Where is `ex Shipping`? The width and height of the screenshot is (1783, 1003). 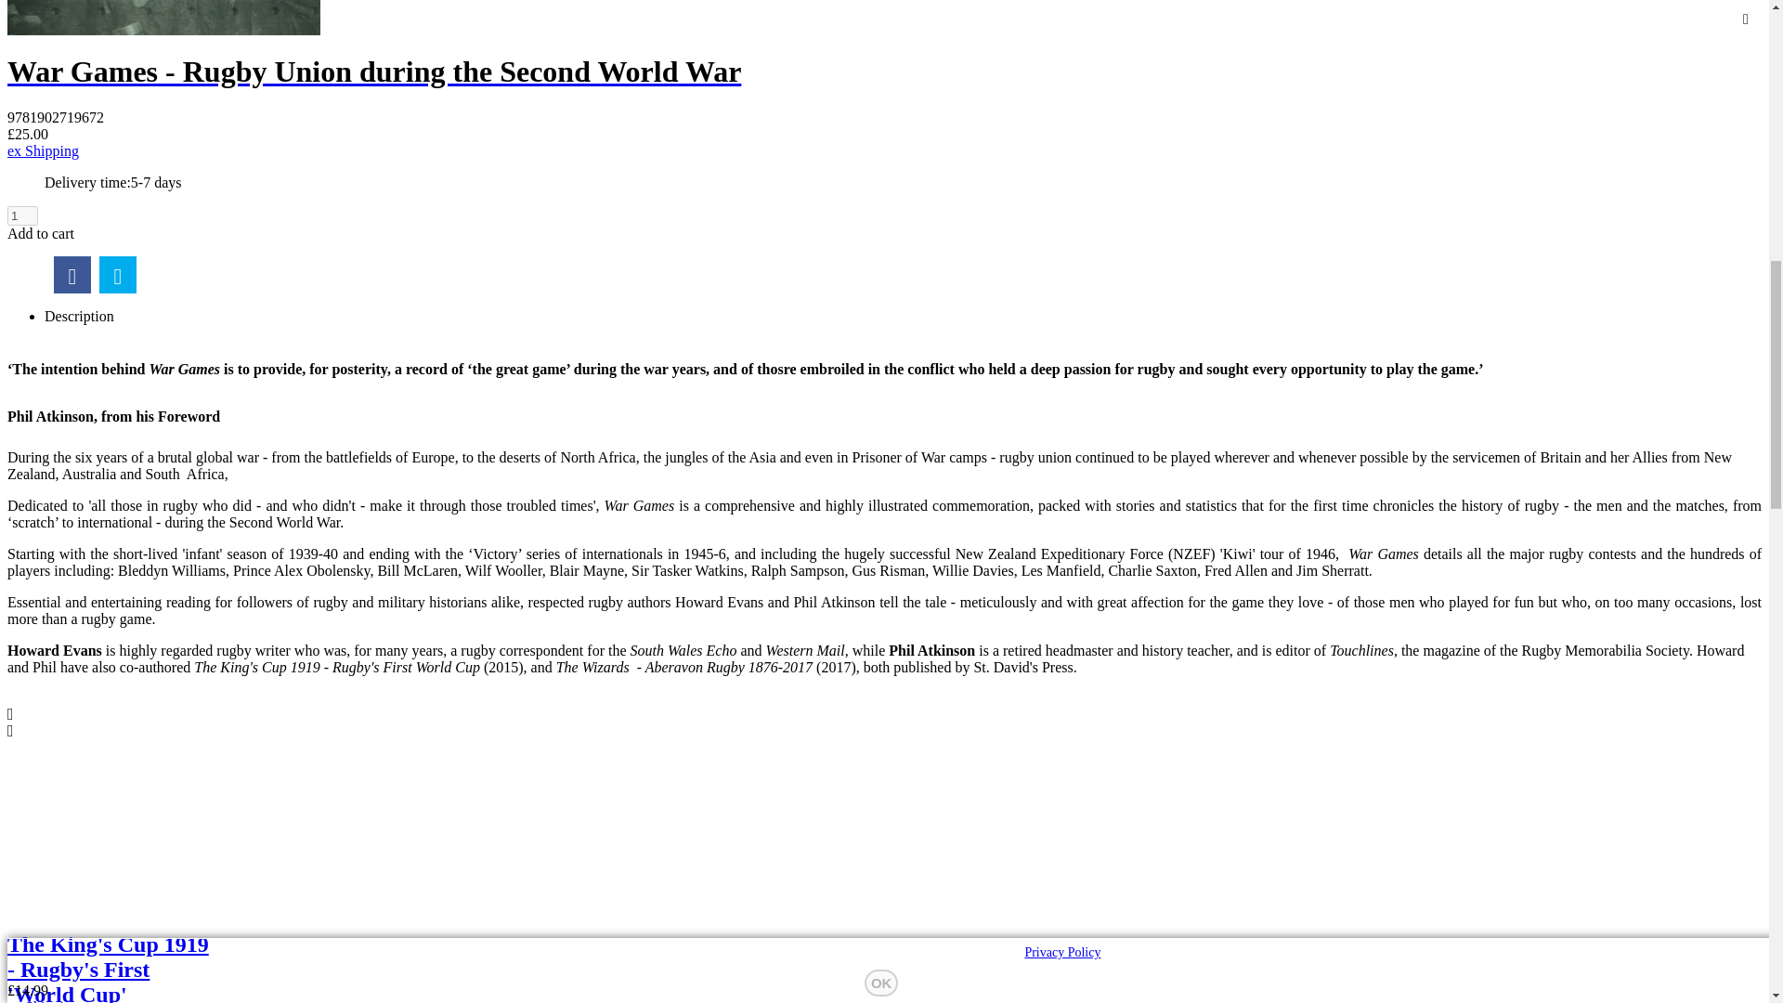
ex Shipping is located at coordinates (43, 1001).